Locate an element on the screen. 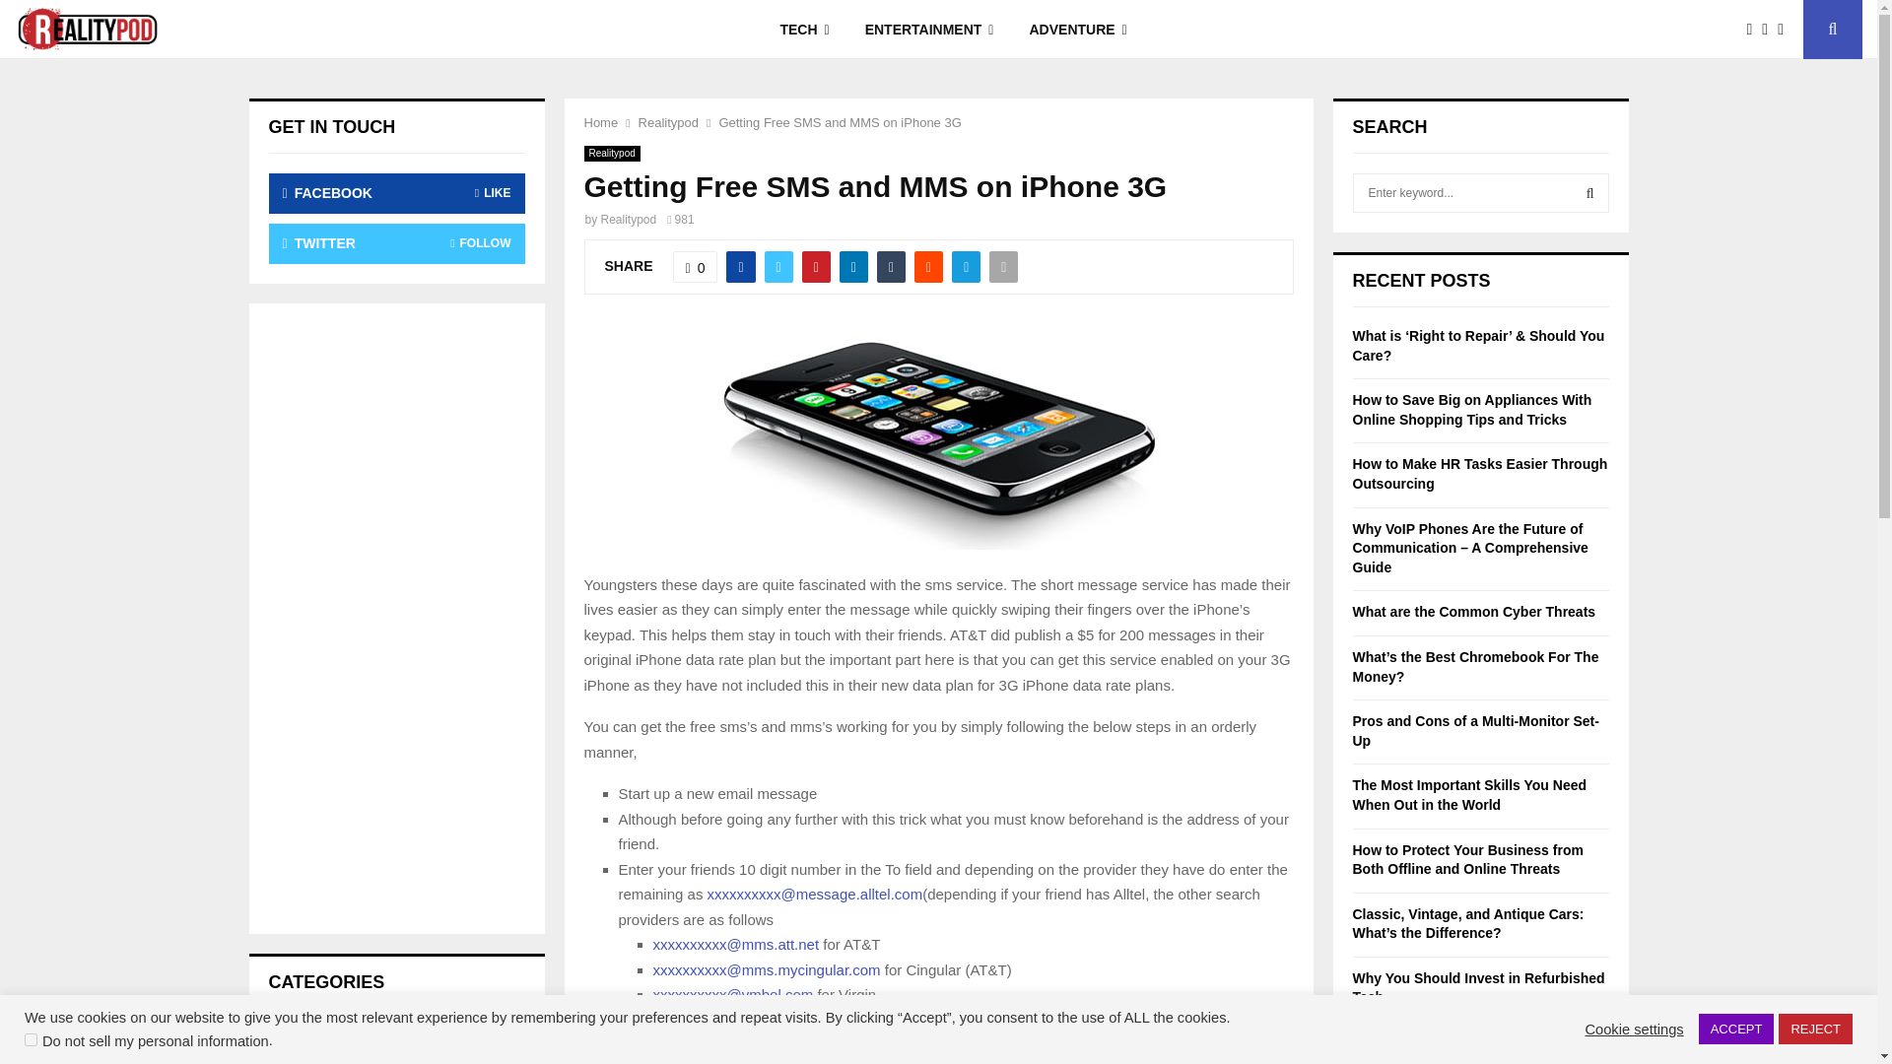 This screenshot has width=1892, height=1064. Getting Free SMS and MMS on iPhone 3G is located at coordinates (840, 122).